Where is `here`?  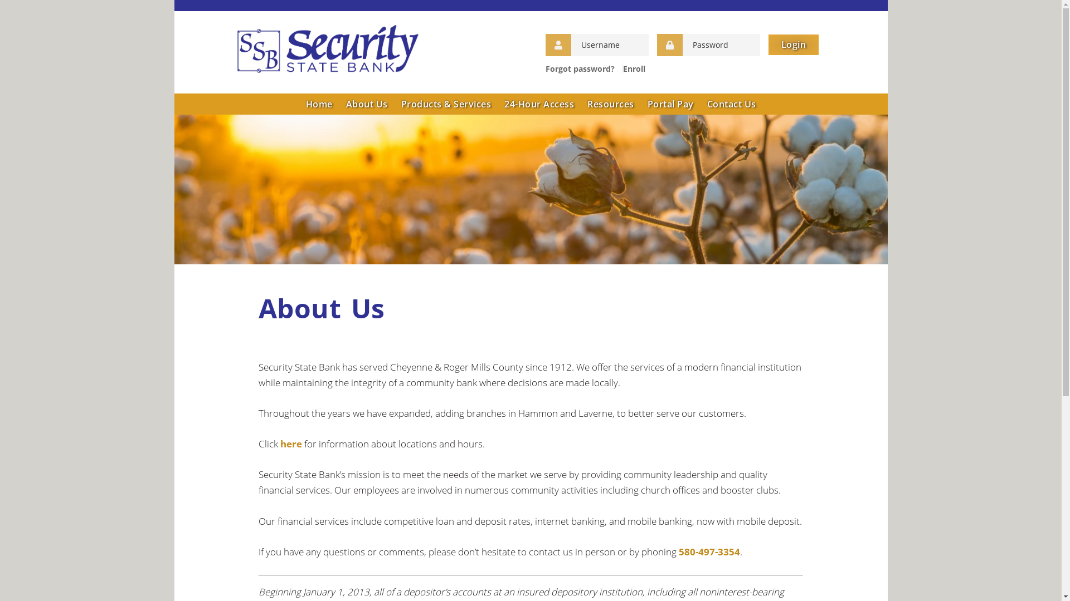
here is located at coordinates (291, 444).